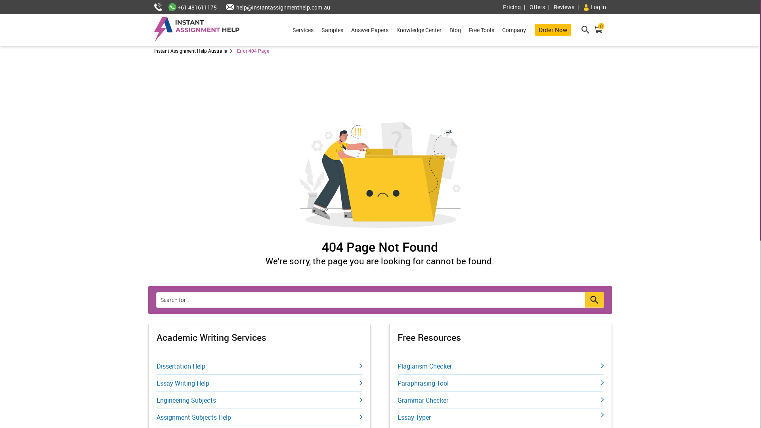 The image size is (761, 428). Describe the element at coordinates (303, 30) in the screenshot. I see `Services` at that location.